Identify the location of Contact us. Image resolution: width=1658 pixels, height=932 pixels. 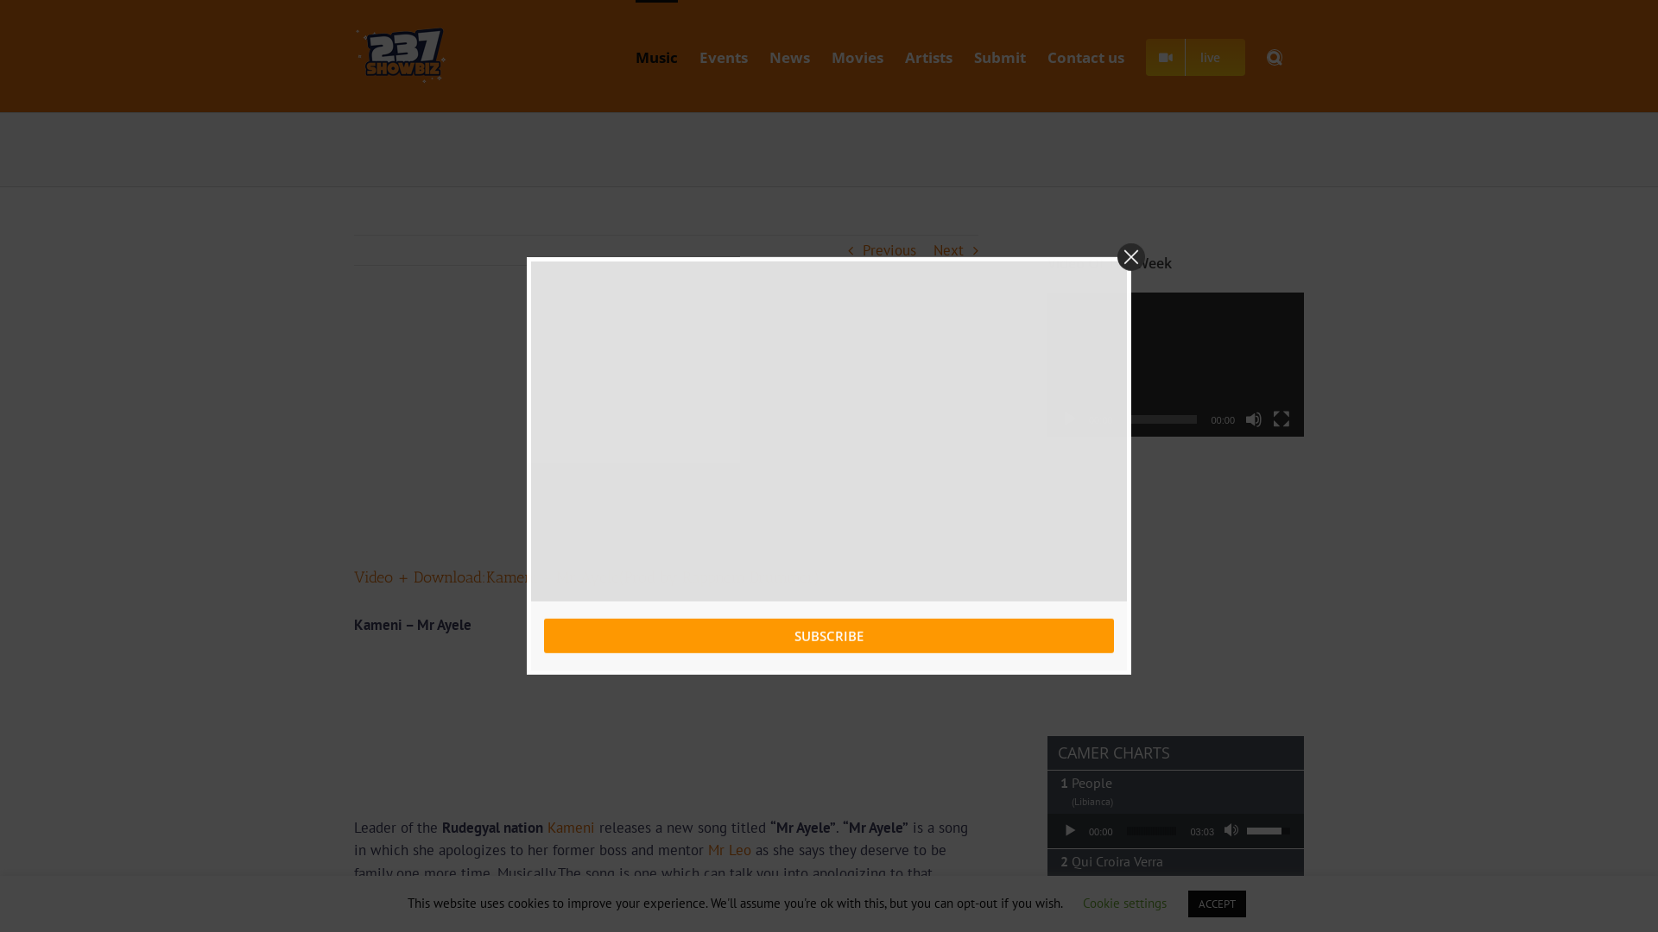
(1086, 56).